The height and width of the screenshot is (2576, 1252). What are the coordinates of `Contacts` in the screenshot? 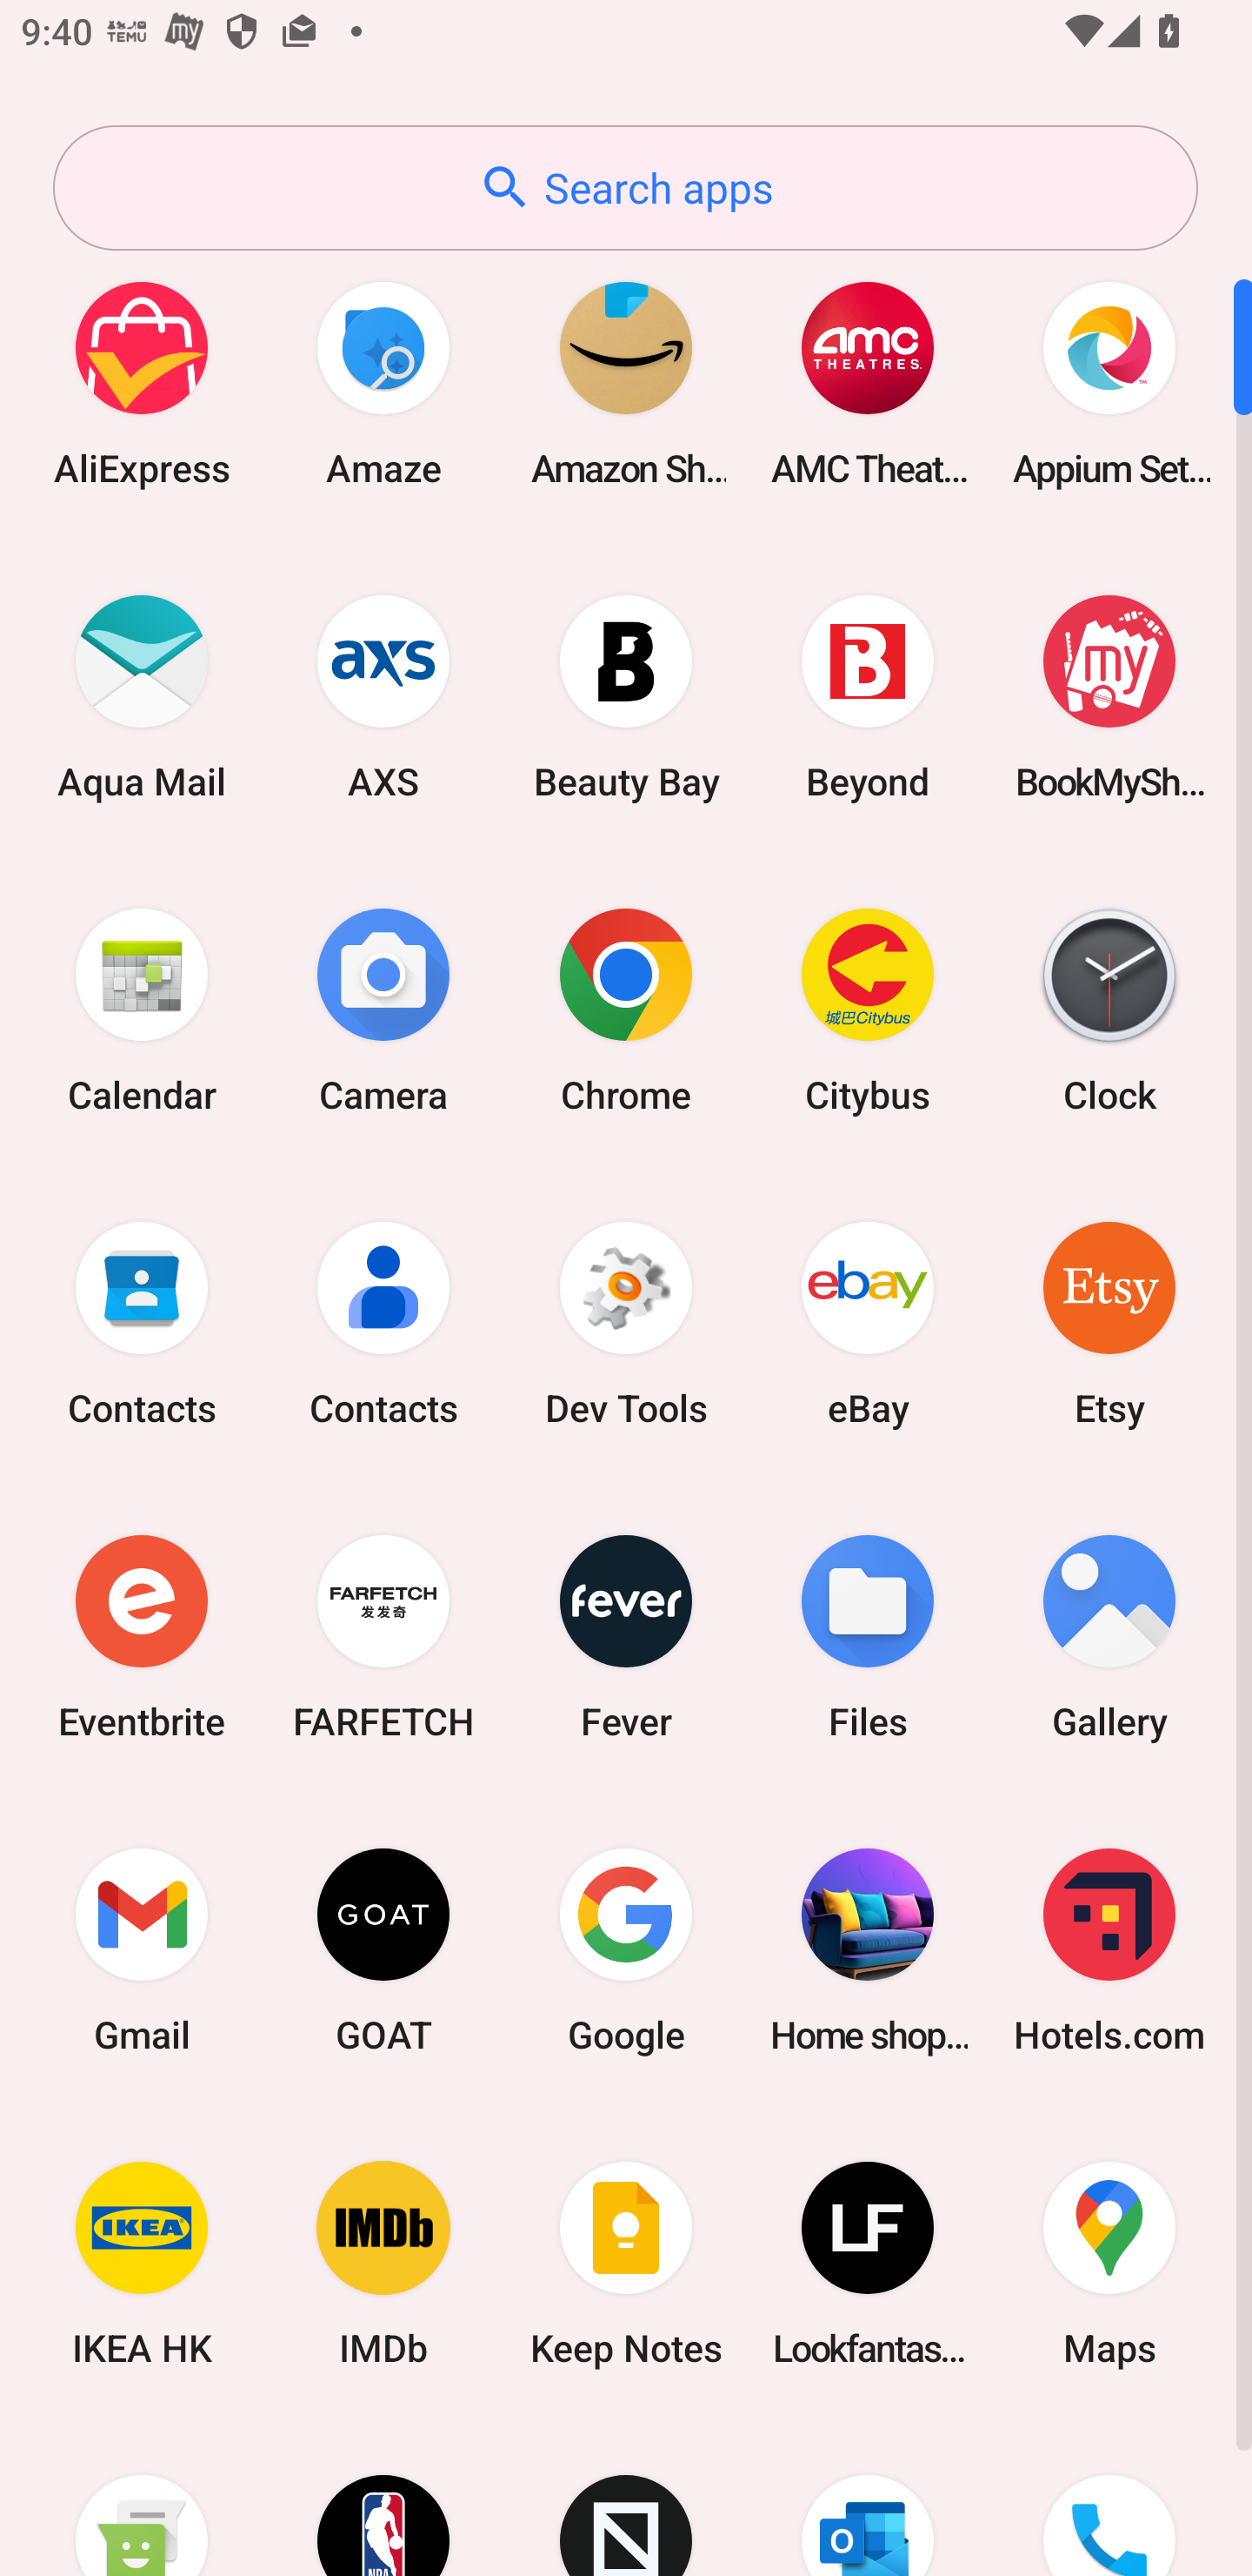 It's located at (142, 1323).